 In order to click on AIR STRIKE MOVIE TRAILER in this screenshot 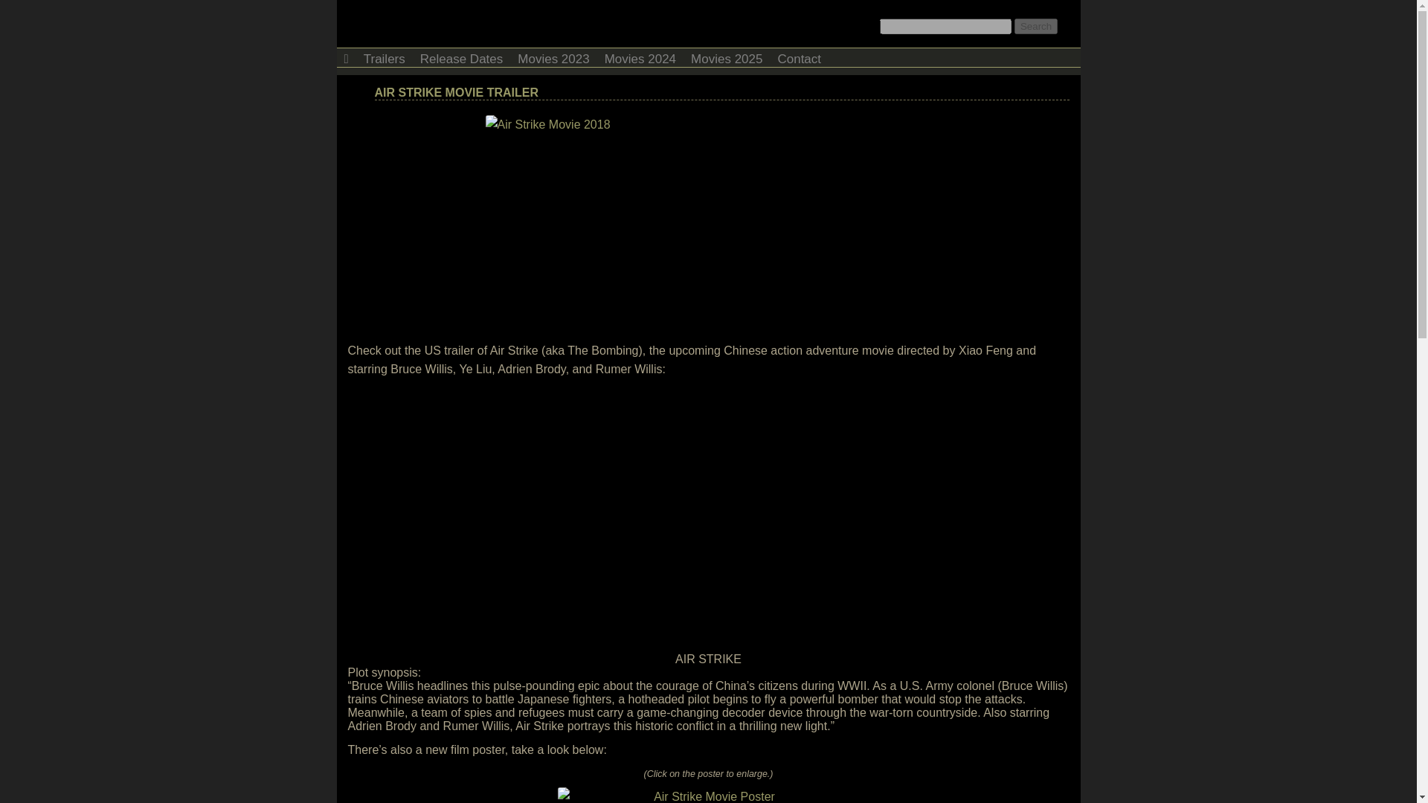, I will do `click(456, 92)`.